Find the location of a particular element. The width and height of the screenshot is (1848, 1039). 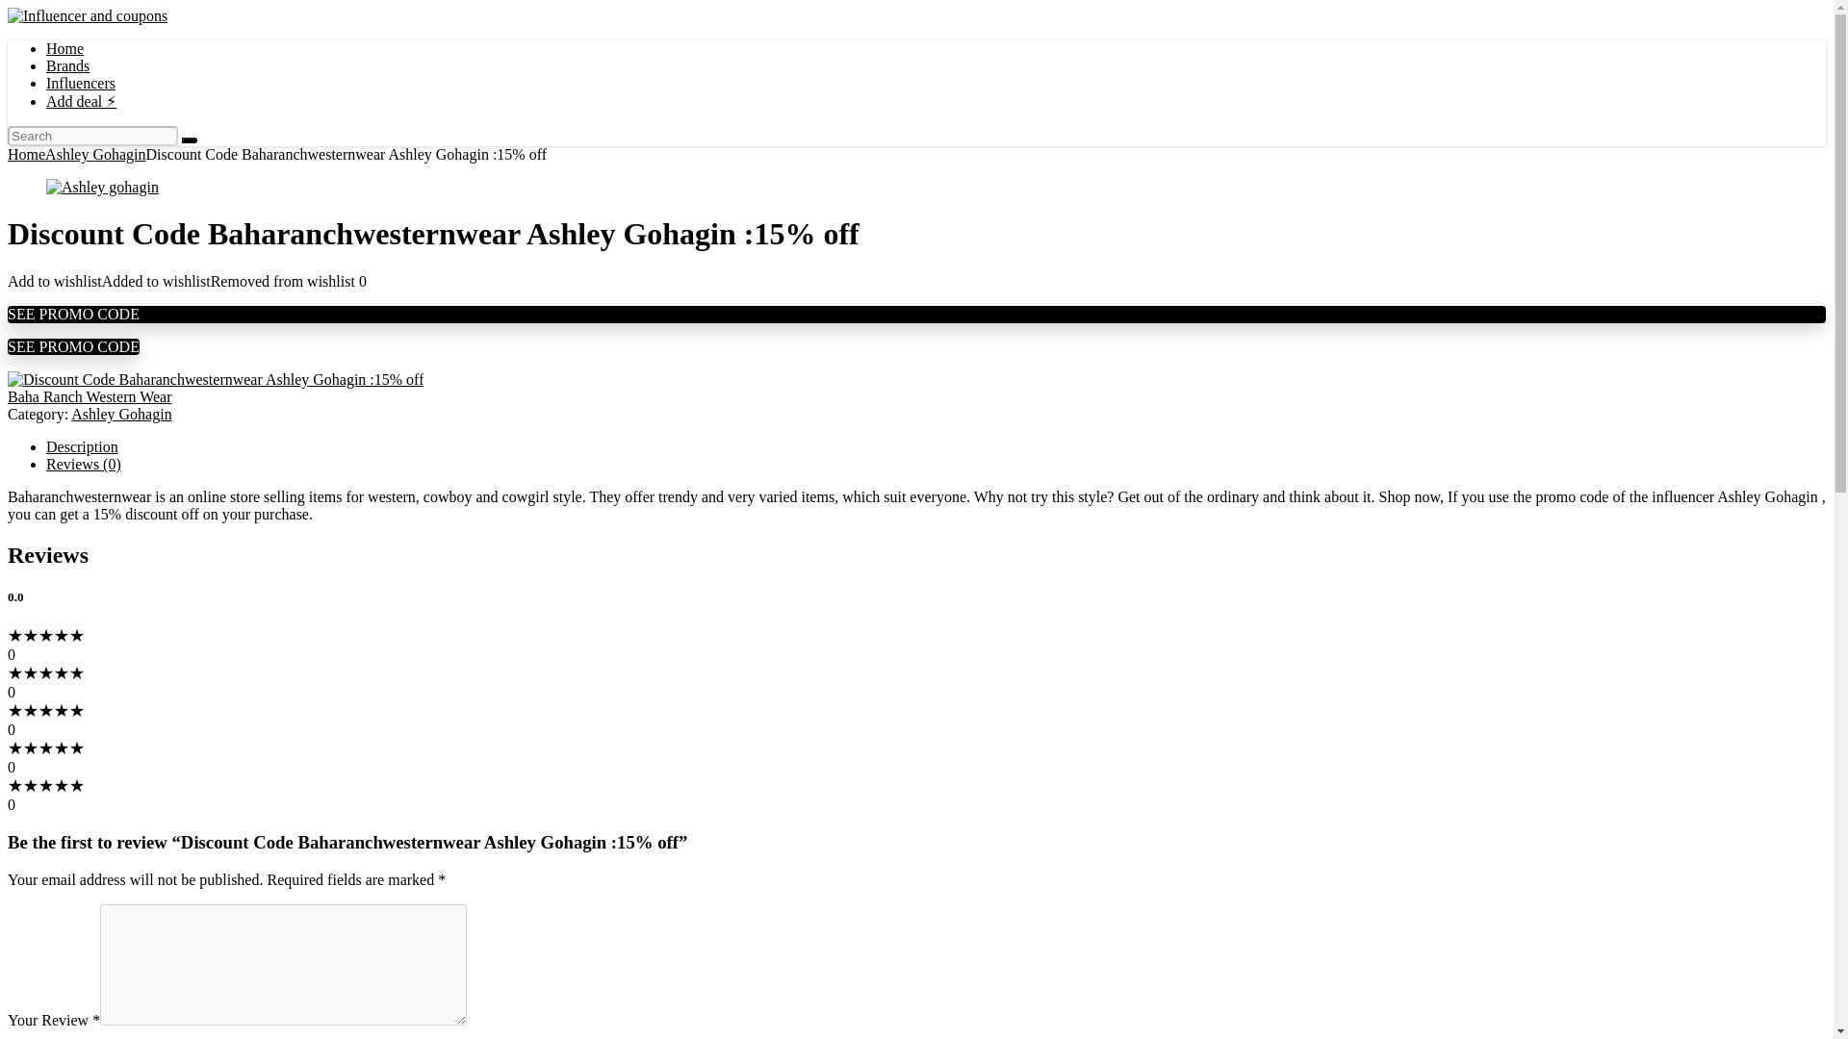

Ashley Gohagin is located at coordinates (121, 414).